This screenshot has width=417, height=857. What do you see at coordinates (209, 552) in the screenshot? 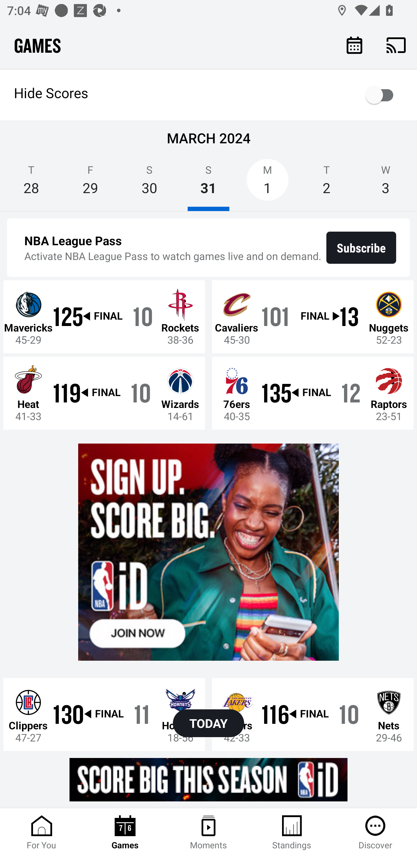
I see `g5nqqygr7owph` at bounding box center [209, 552].